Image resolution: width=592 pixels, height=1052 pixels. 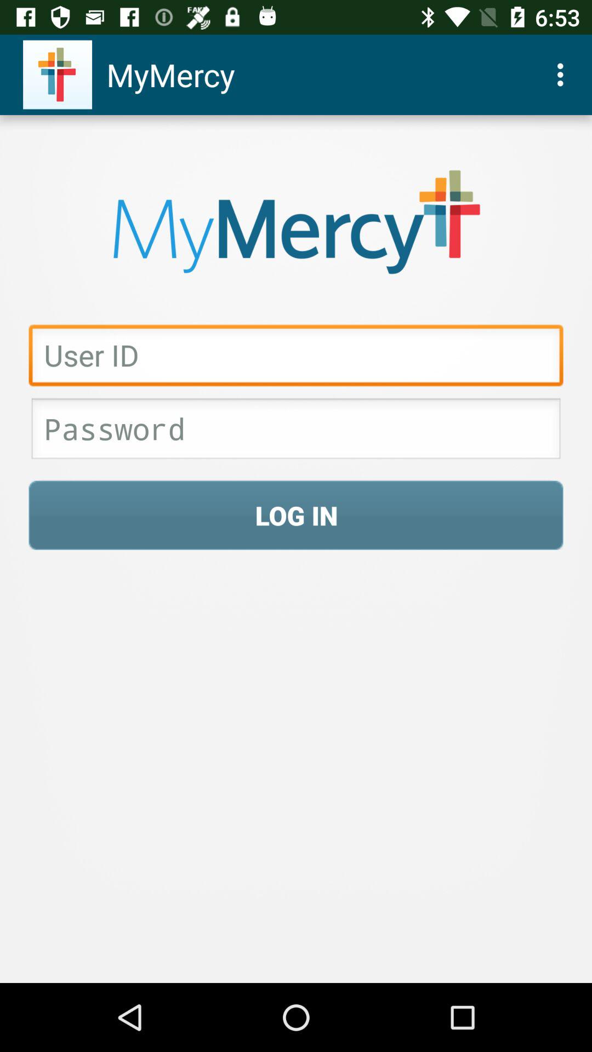 I want to click on put the id, so click(x=296, y=358).